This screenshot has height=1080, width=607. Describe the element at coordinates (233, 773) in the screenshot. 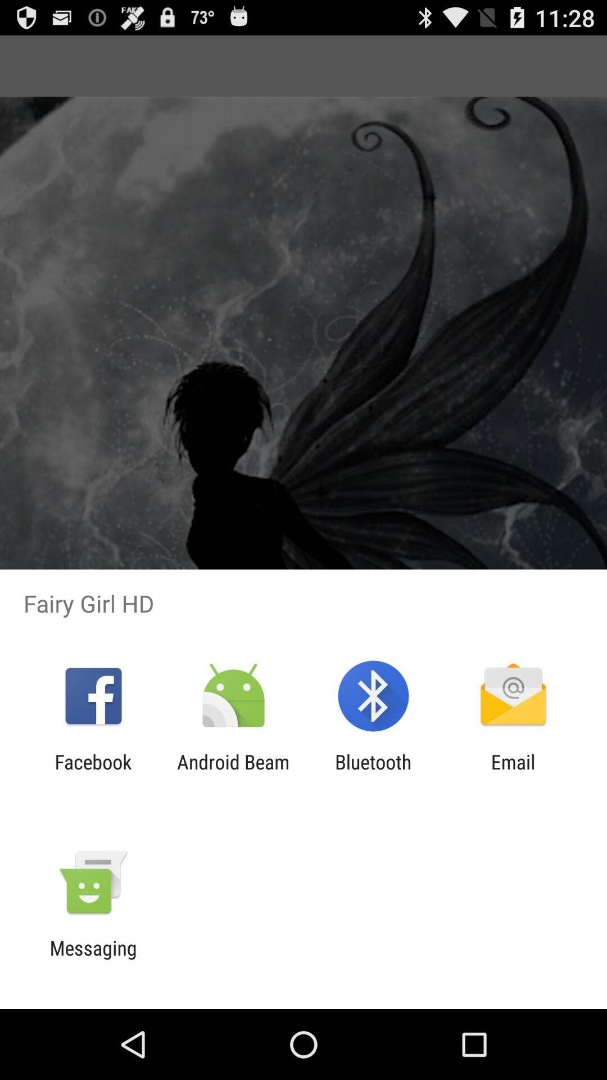

I see `press the icon next to facebook item` at that location.